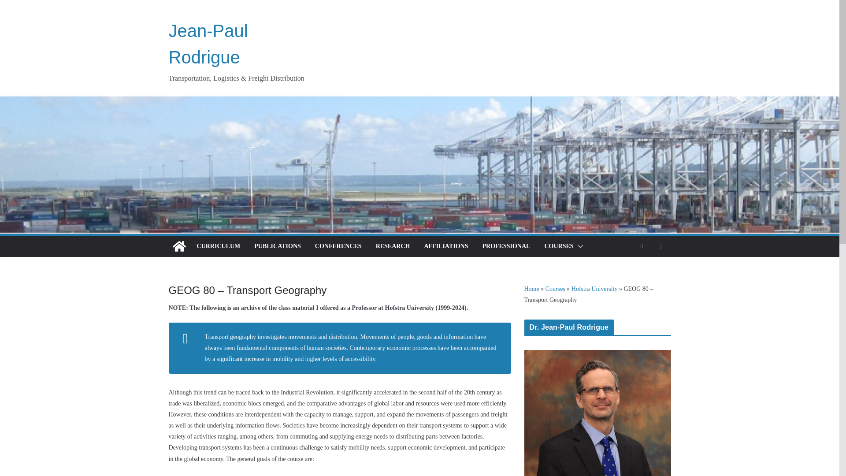 This screenshot has width=846, height=476. I want to click on Jean-Paul Rodrigue, so click(208, 44).